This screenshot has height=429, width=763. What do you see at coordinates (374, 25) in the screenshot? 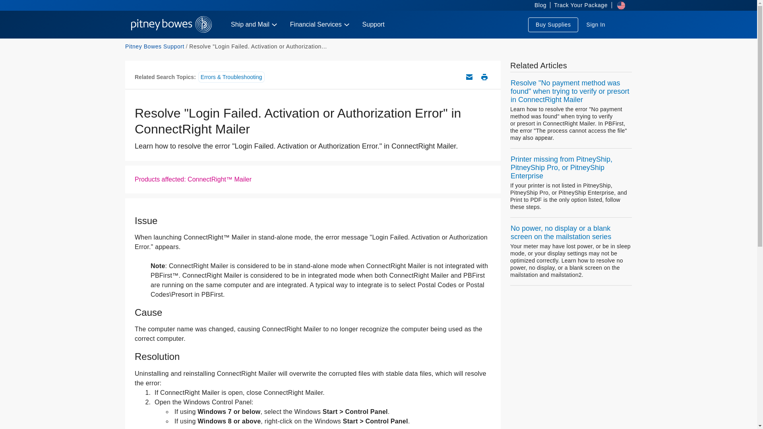
I see `Support` at bounding box center [374, 25].